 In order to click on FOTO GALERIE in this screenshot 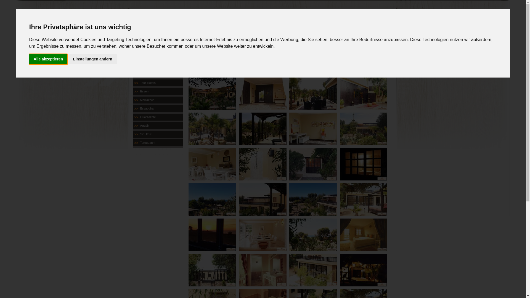, I will do `click(284, 56)`.